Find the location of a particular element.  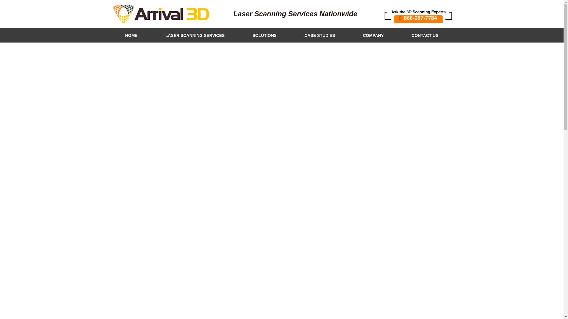

HOME is located at coordinates (131, 35).